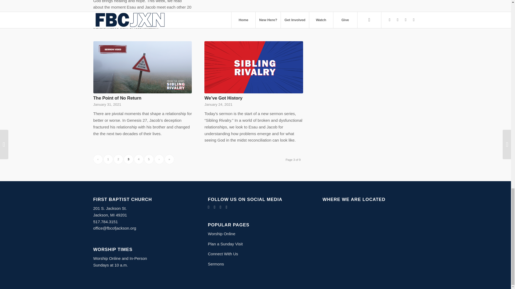 The width and height of the screenshot is (515, 289). What do you see at coordinates (117, 98) in the screenshot?
I see `The Point of No Return` at bounding box center [117, 98].